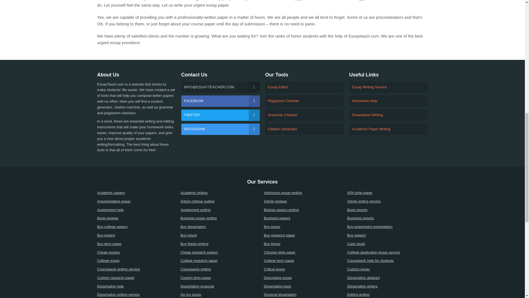  I want to click on FACEBOOK, so click(220, 101).